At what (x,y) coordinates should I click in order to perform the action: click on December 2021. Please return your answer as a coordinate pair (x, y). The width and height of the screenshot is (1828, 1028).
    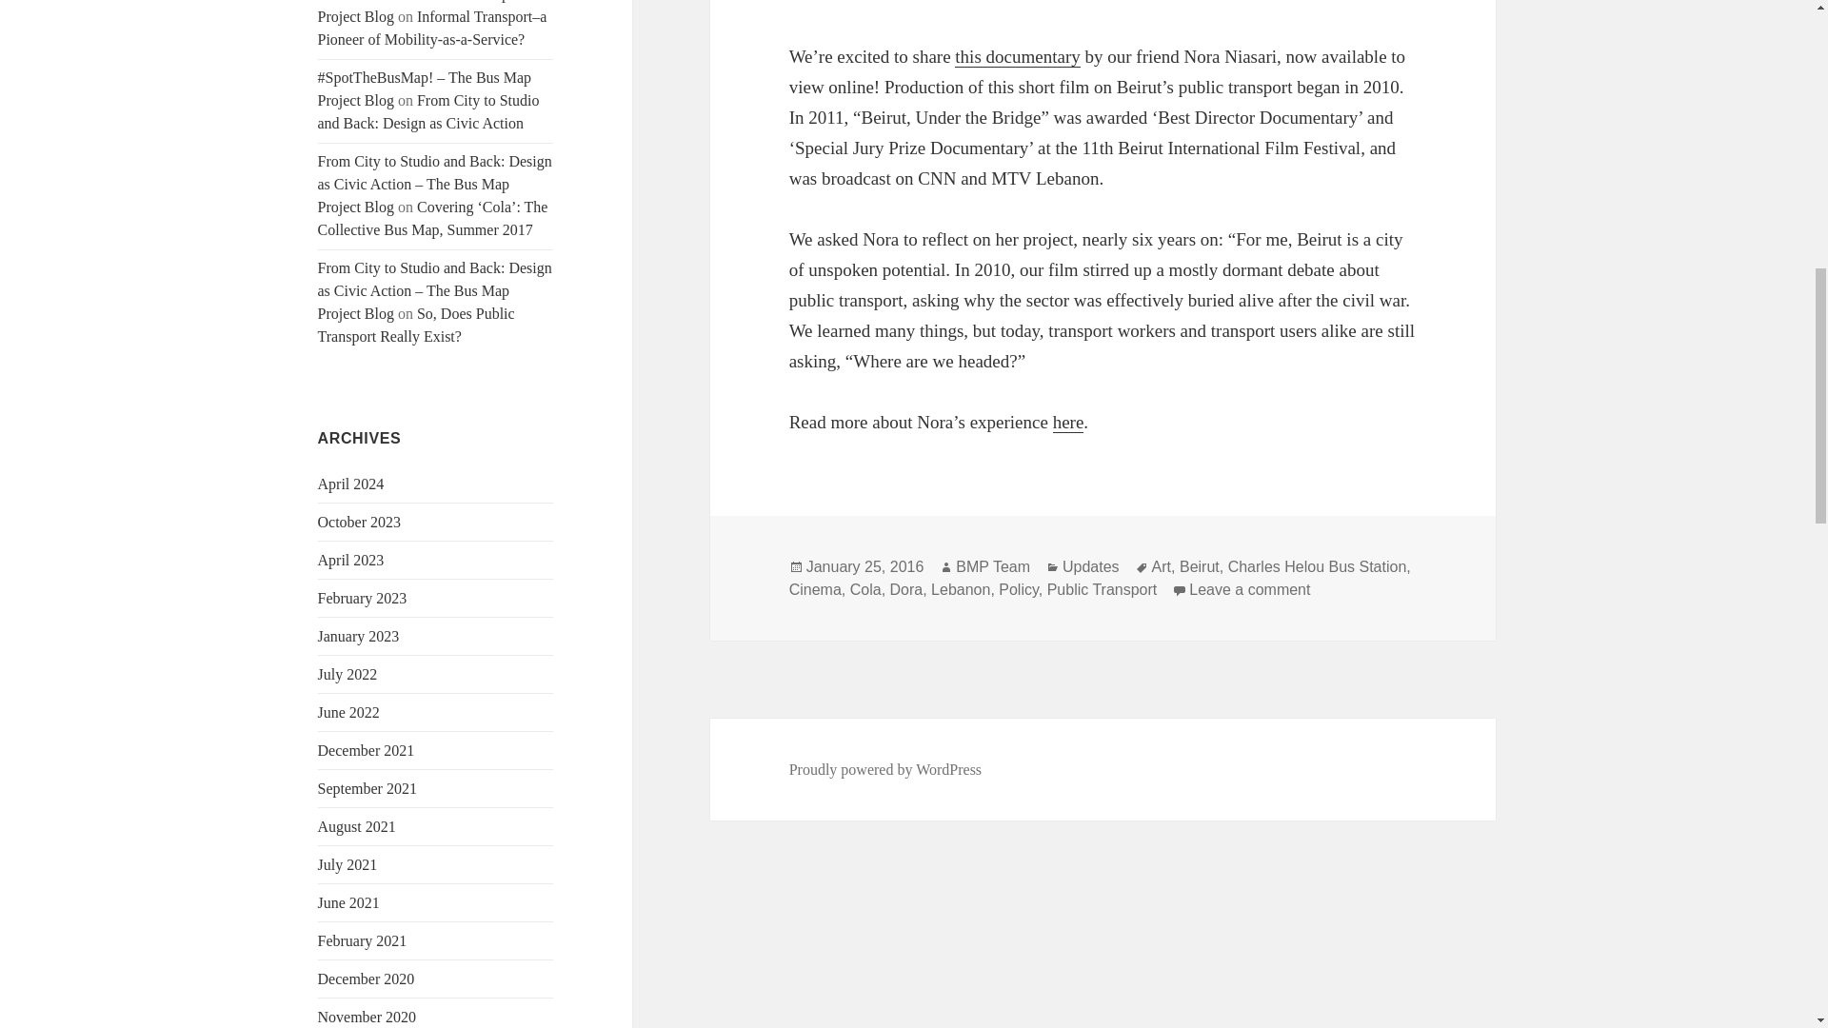
    Looking at the image, I should click on (366, 750).